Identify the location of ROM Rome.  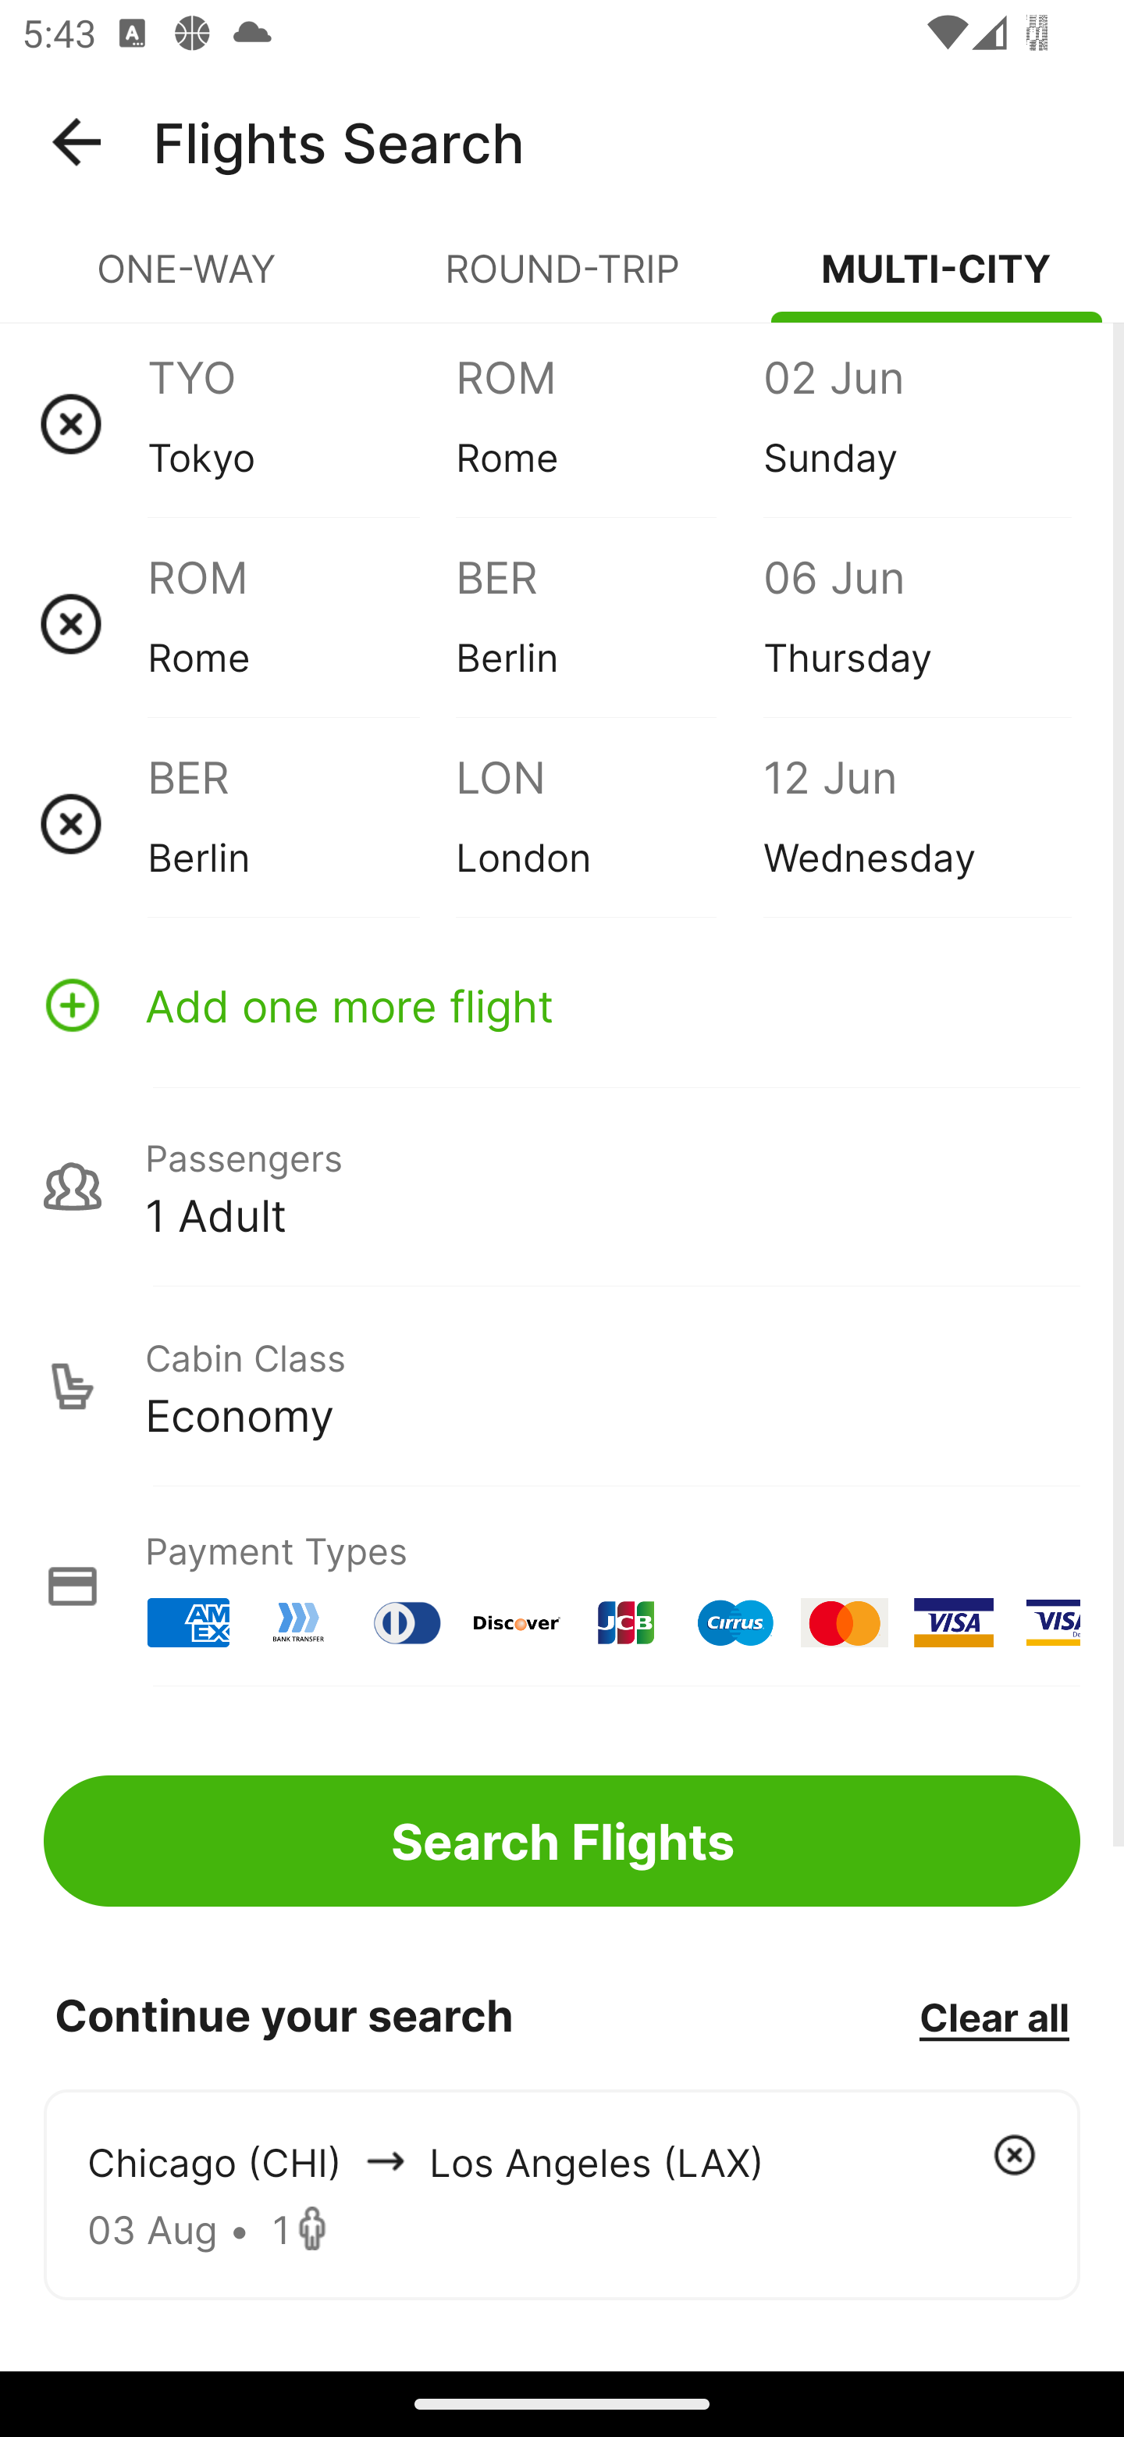
(609, 423).